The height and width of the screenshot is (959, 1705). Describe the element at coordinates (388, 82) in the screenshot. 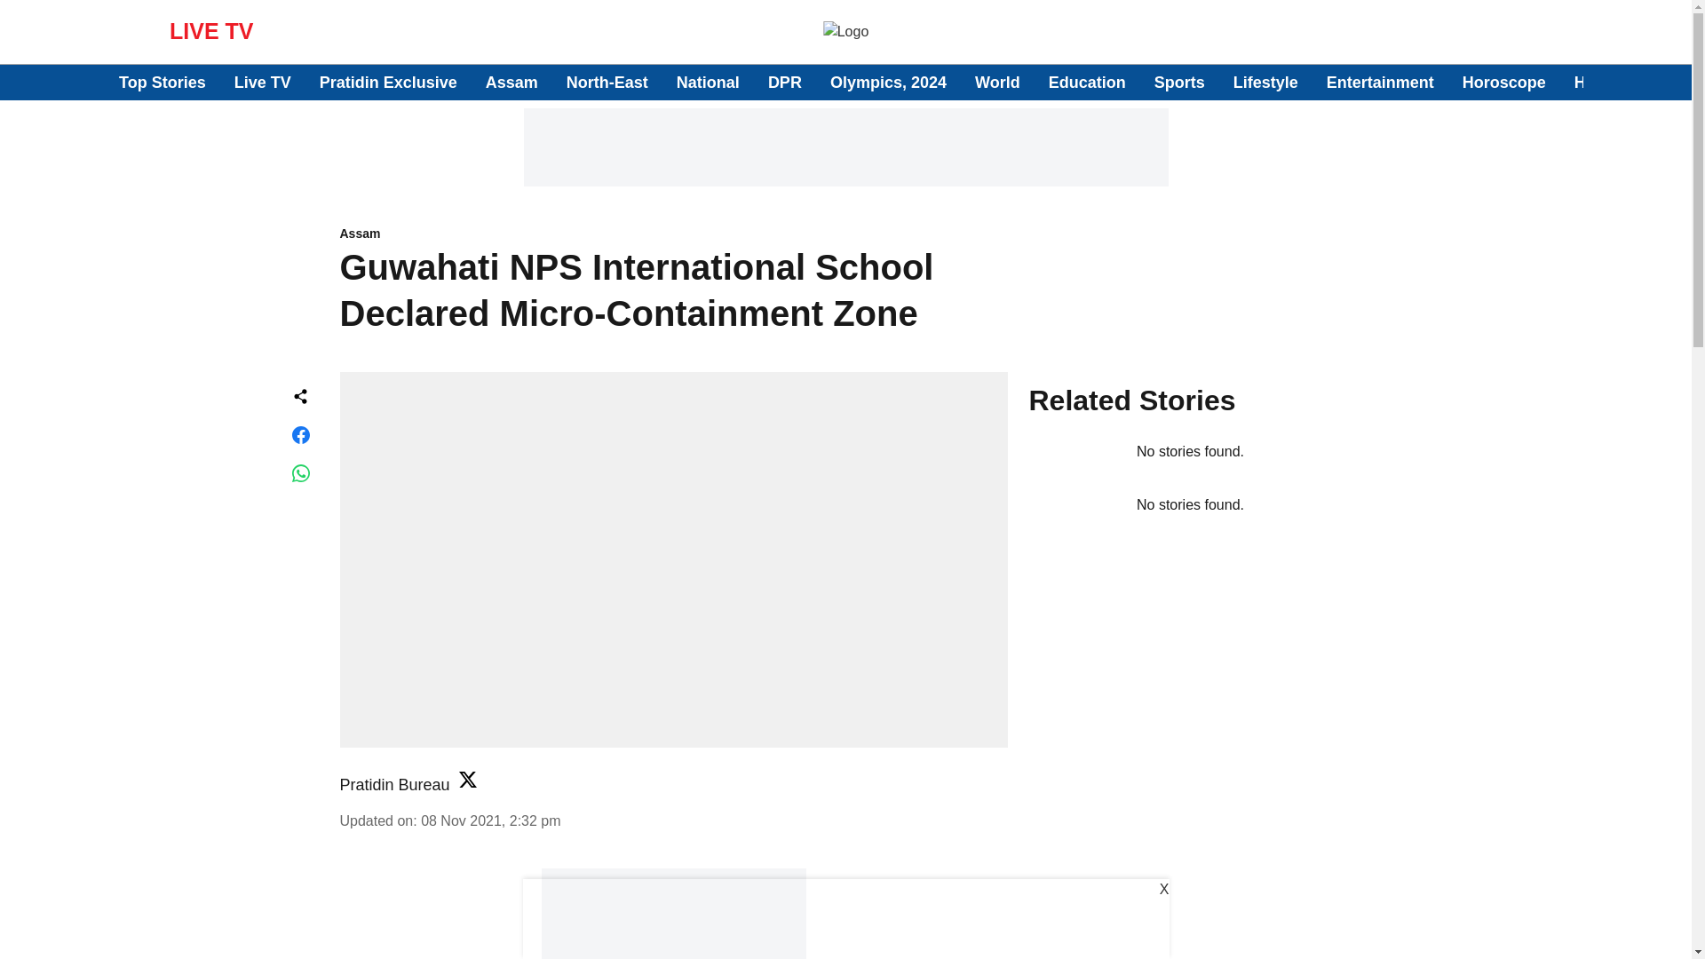

I see `Pratidin Exclusive` at that location.